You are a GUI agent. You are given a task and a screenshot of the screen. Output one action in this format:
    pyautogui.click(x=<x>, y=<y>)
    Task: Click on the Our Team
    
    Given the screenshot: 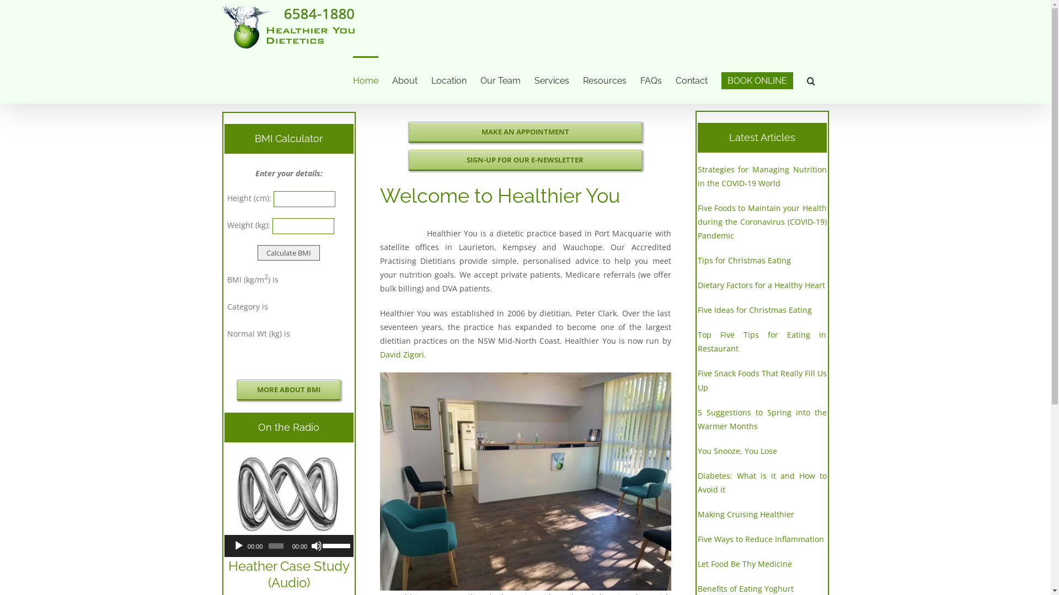 What is the action you would take?
    pyautogui.click(x=500, y=80)
    